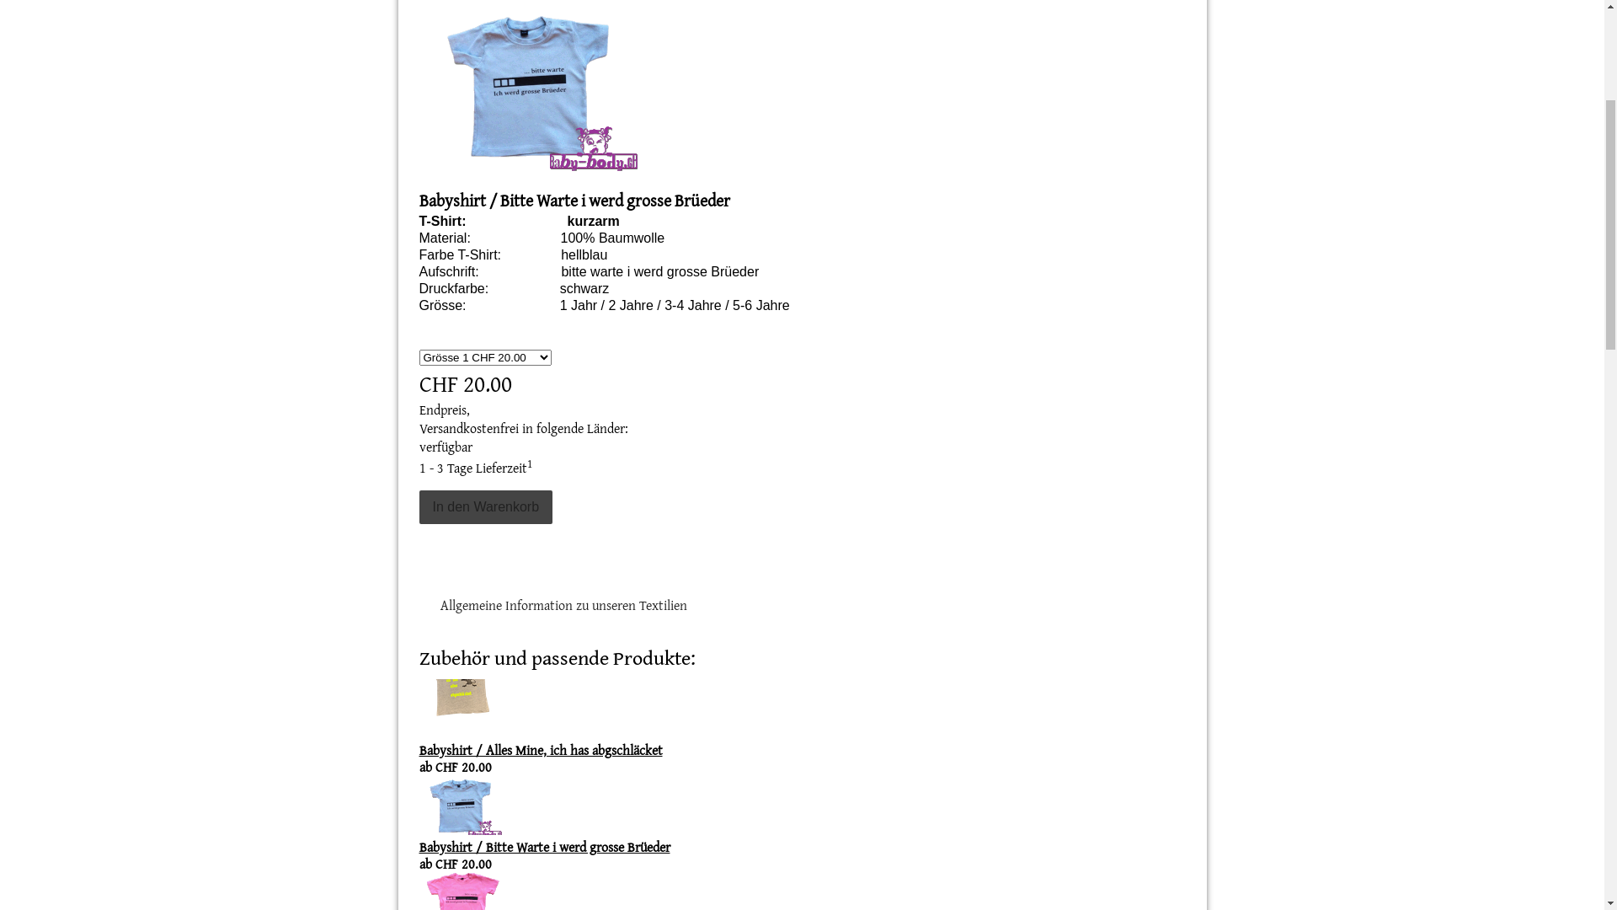 The image size is (1617, 910). Describe the element at coordinates (704, 750) in the screenshot. I see `Mehr anzeigen Weniger anzeigen` at that location.